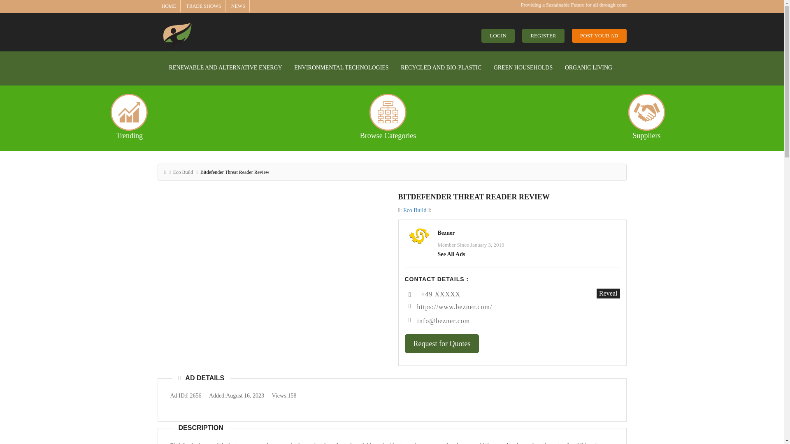  Describe the element at coordinates (497, 36) in the screenshot. I see `LOGIN` at that location.